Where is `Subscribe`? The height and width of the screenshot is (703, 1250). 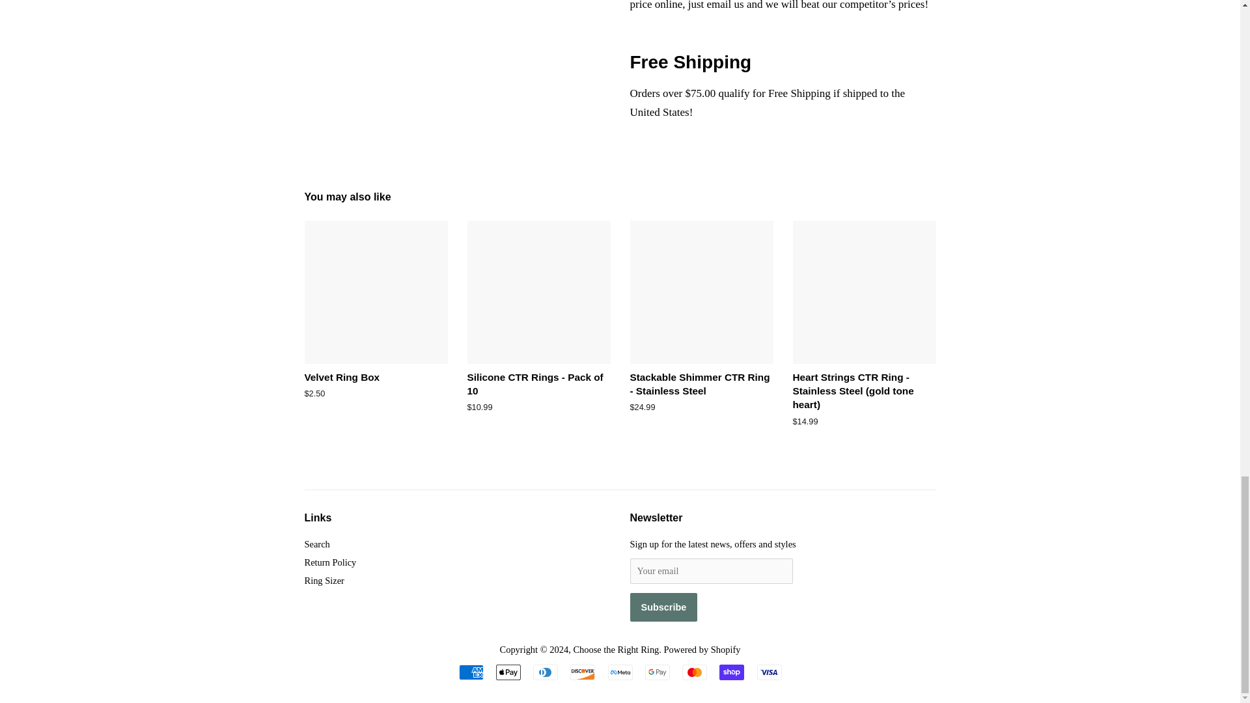
Subscribe is located at coordinates (663, 607).